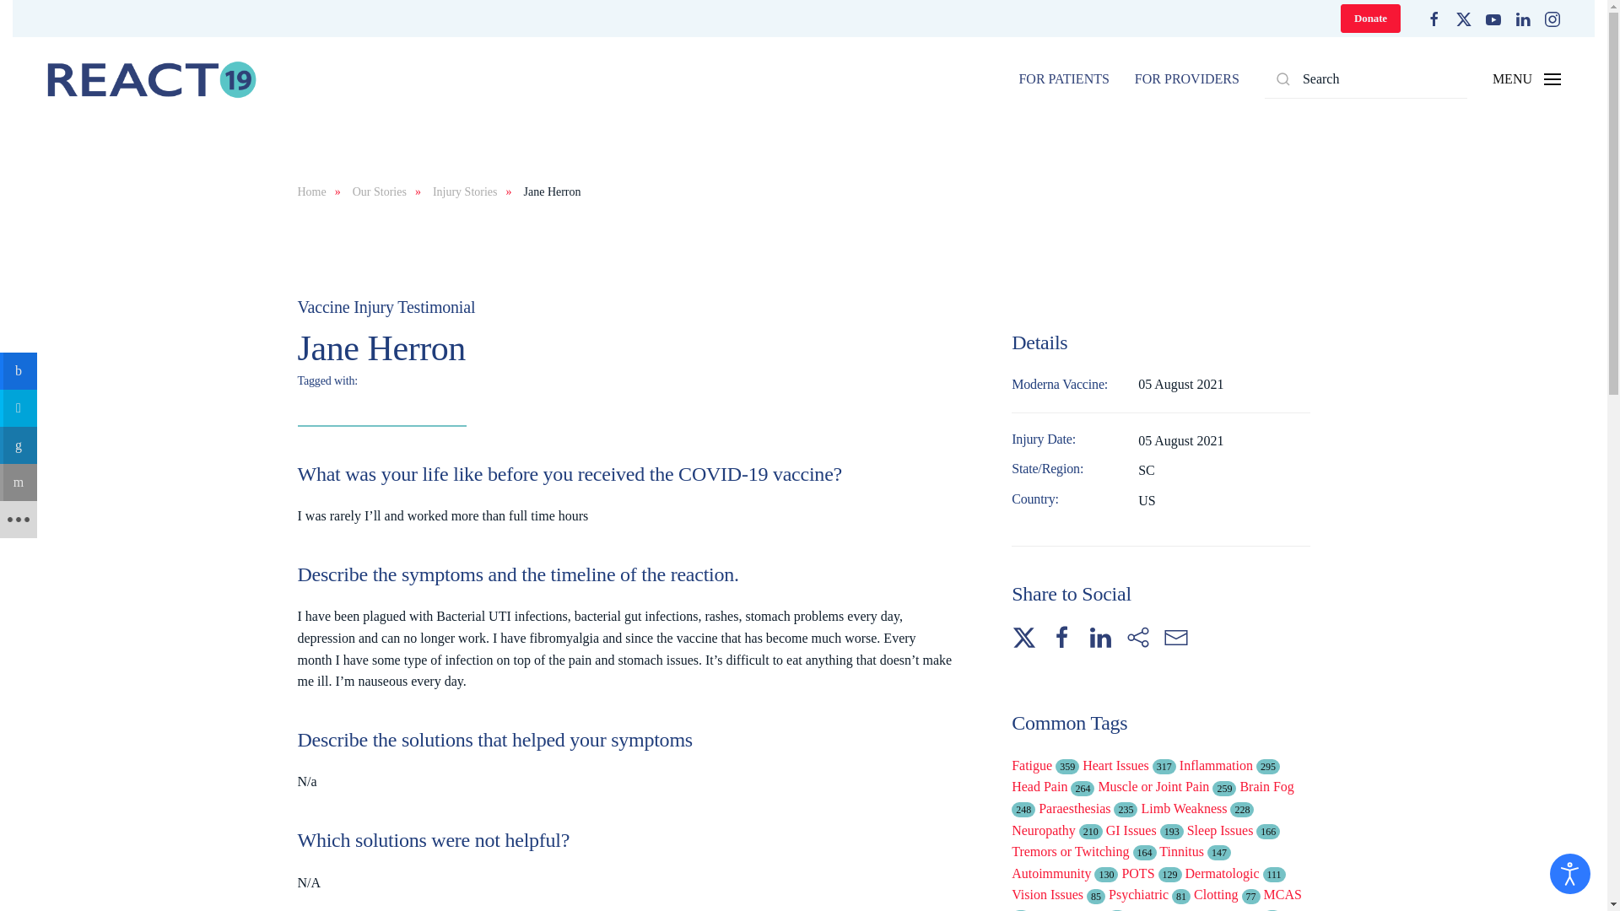 Image resolution: width=1620 pixels, height=911 pixels. I want to click on Donate, so click(1370, 19).